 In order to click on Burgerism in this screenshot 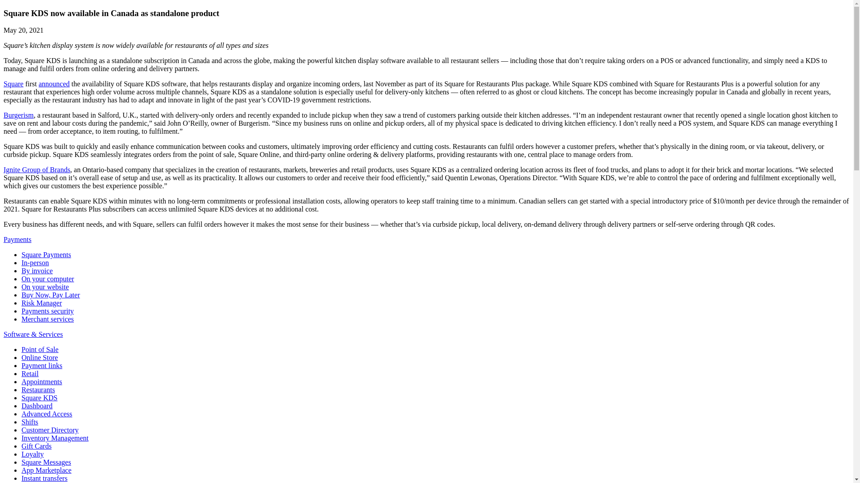, I will do `click(18, 115)`.